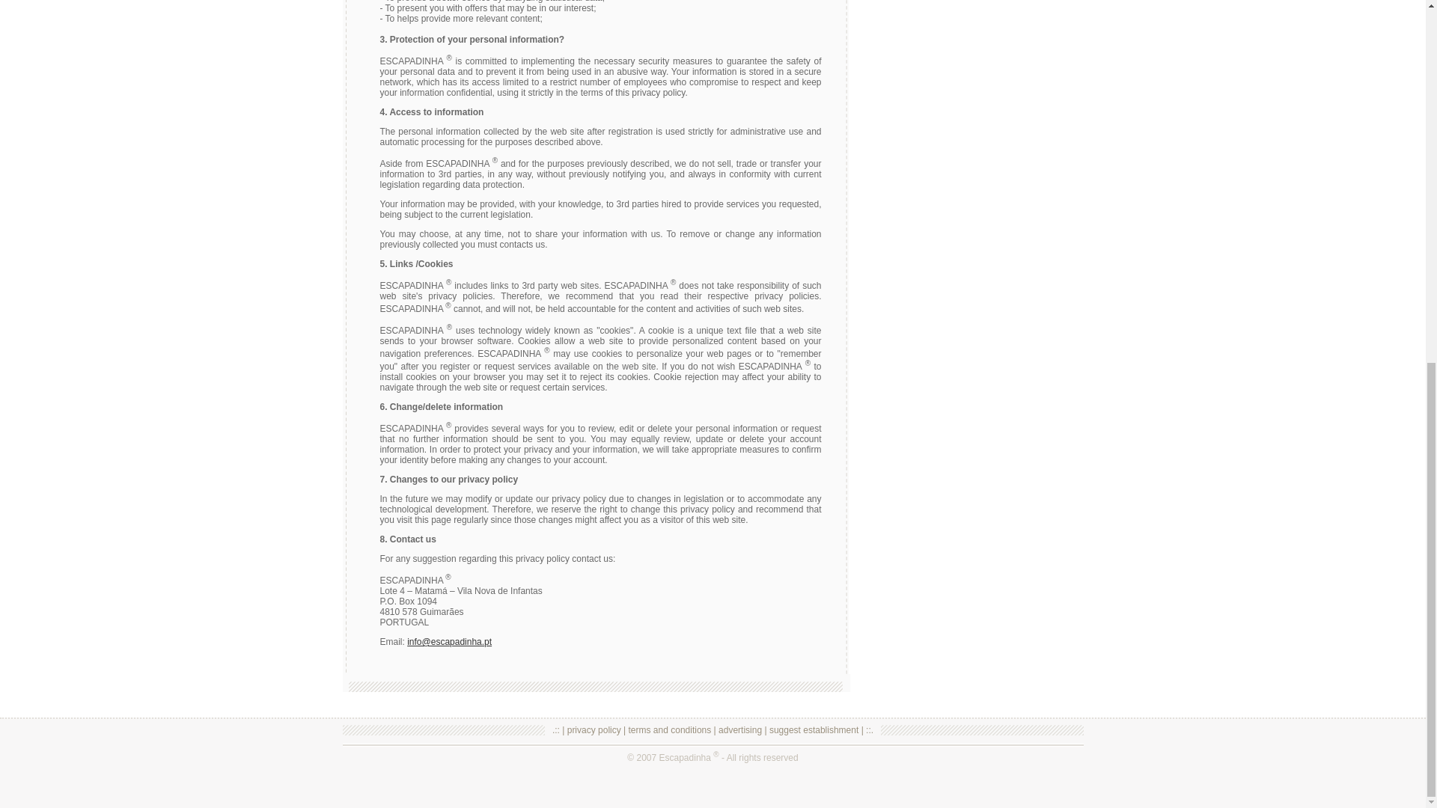 Image resolution: width=1437 pixels, height=808 pixels. I want to click on terms and conditions, so click(670, 729).